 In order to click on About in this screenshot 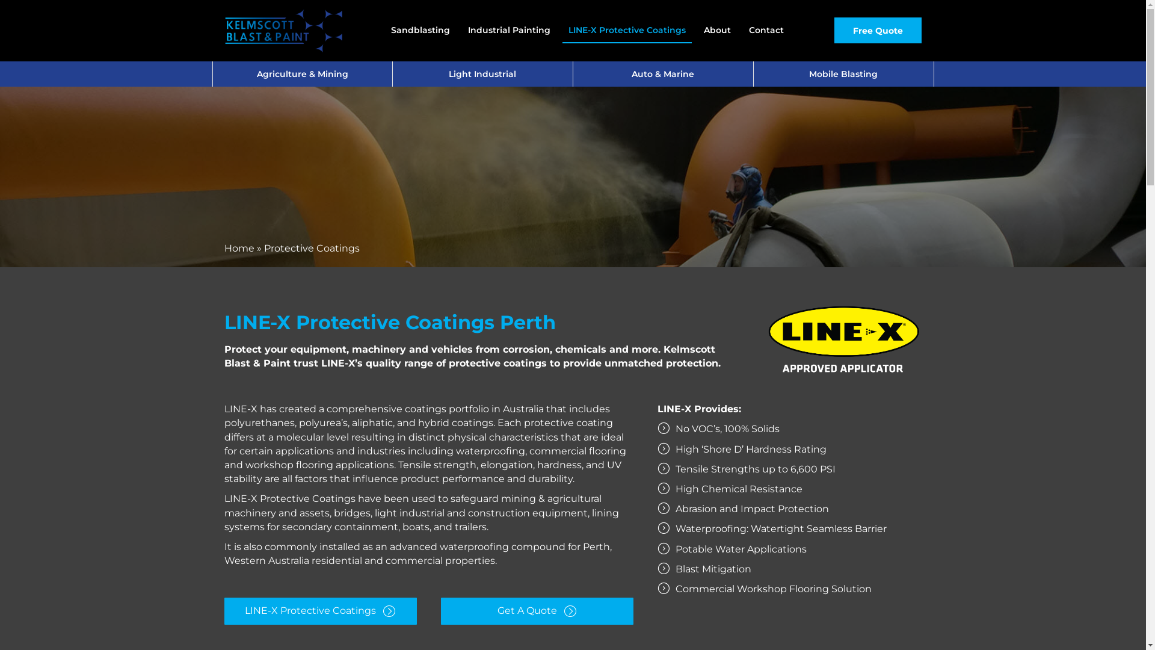, I will do `click(717, 30)`.